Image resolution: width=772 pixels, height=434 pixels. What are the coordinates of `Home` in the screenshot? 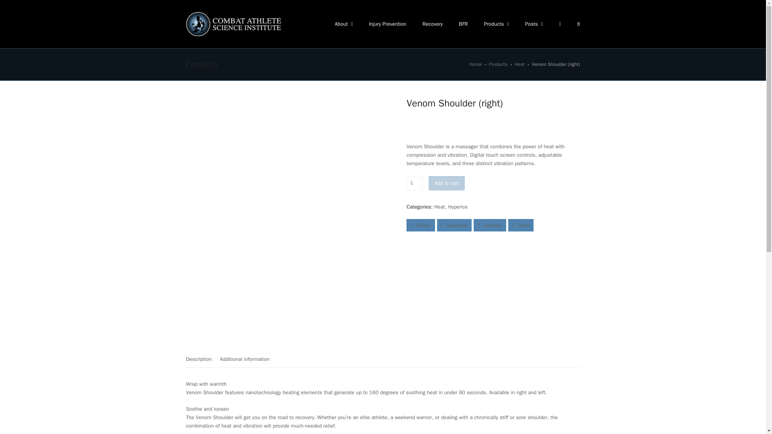 It's located at (475, 64).